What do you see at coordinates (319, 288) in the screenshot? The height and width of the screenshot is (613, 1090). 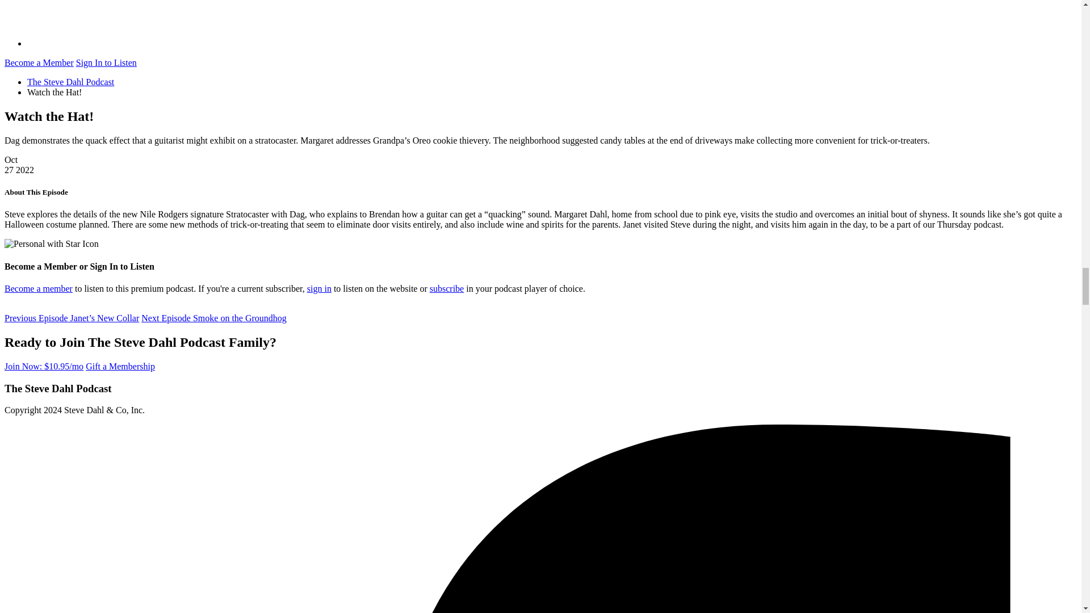 I see `sign in` at bounding box center [319, 288].